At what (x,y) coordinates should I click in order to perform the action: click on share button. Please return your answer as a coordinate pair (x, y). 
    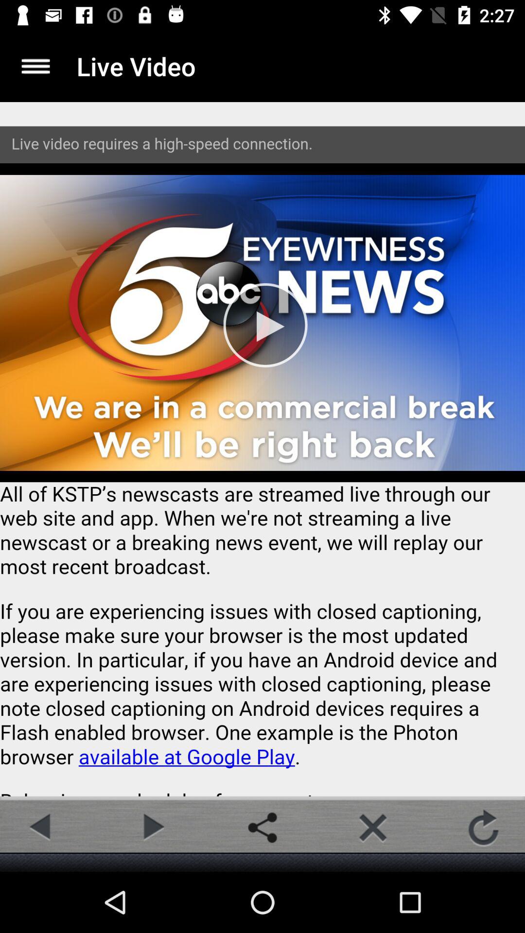
    Looking at the image, I should click on (262, 828).